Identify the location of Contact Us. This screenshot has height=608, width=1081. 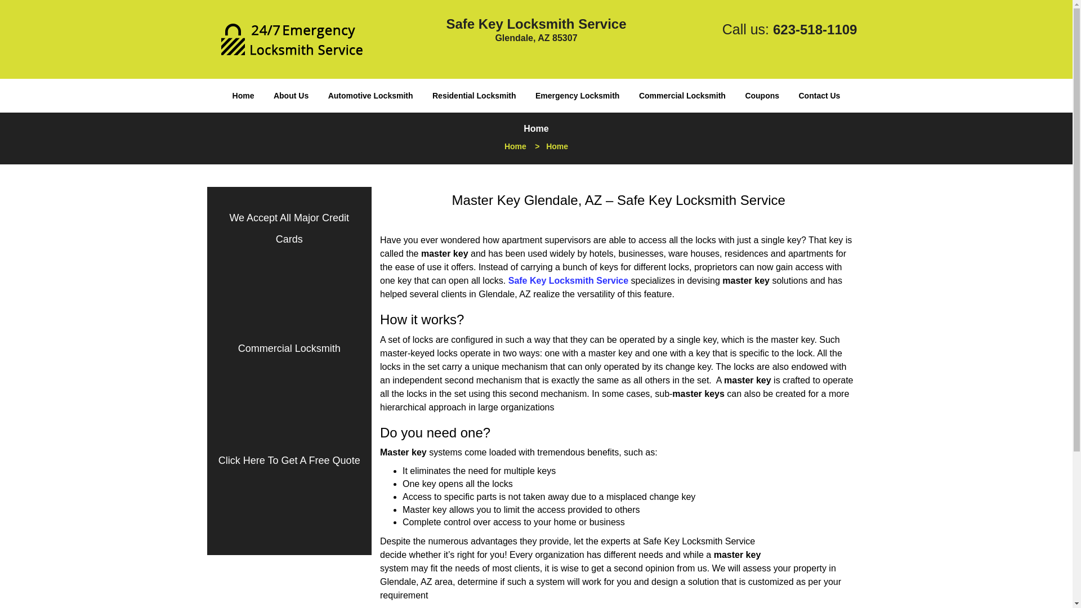
(819, 96).